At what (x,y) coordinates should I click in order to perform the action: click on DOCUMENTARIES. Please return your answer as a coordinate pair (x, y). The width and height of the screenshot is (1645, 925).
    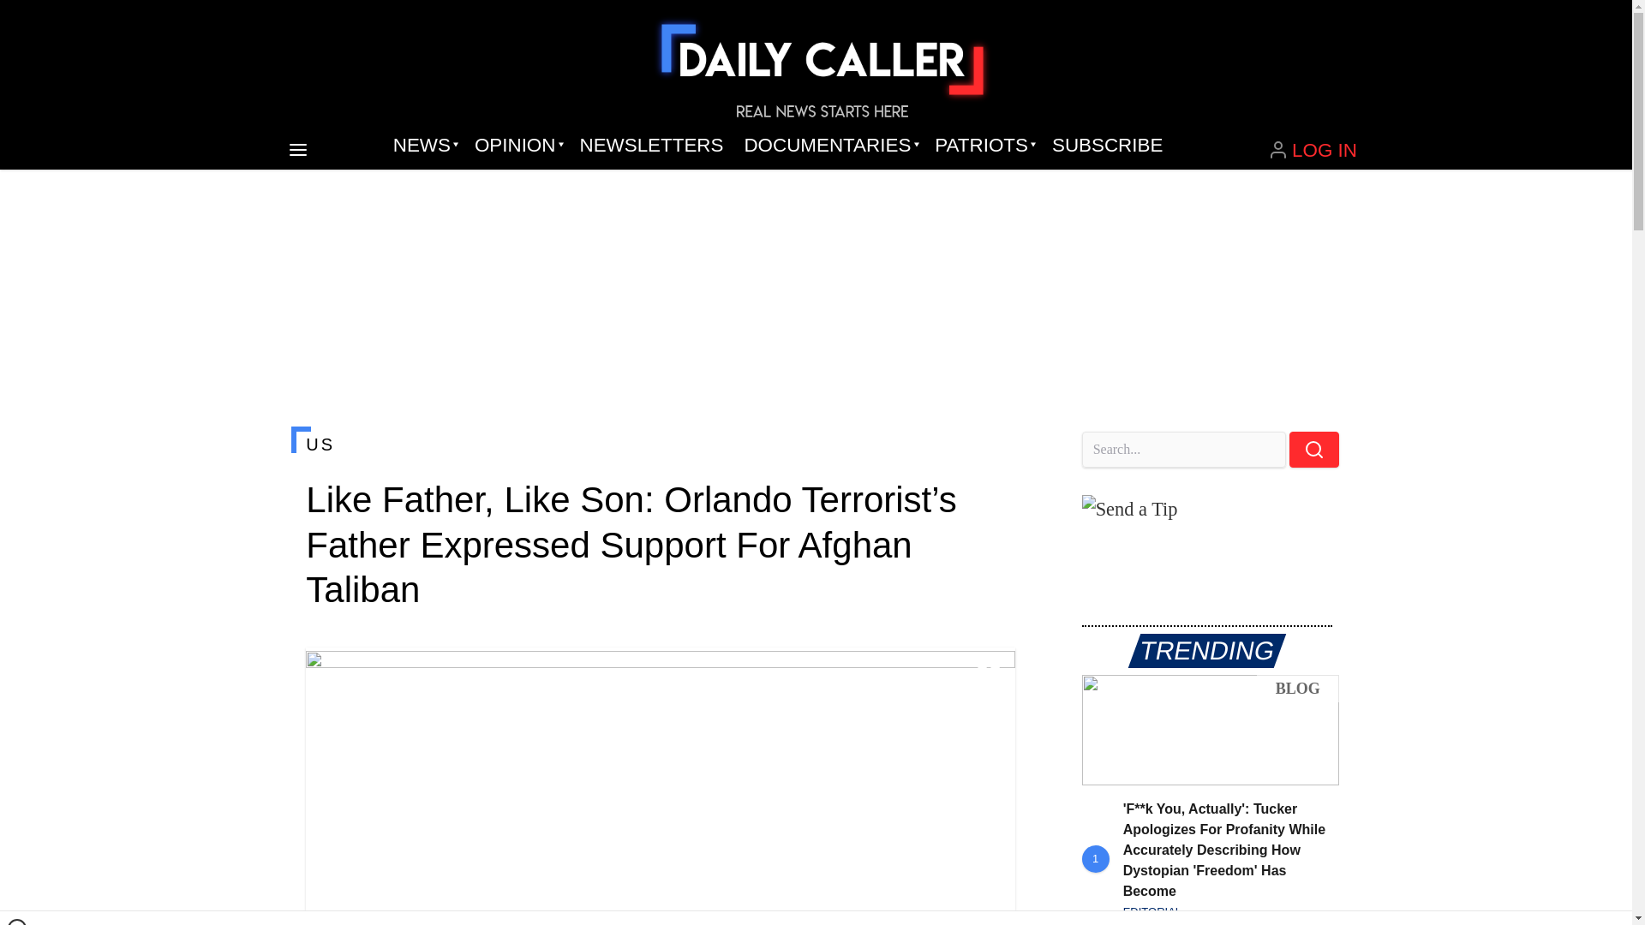
    Looking at the image, I should click on (829, 146).